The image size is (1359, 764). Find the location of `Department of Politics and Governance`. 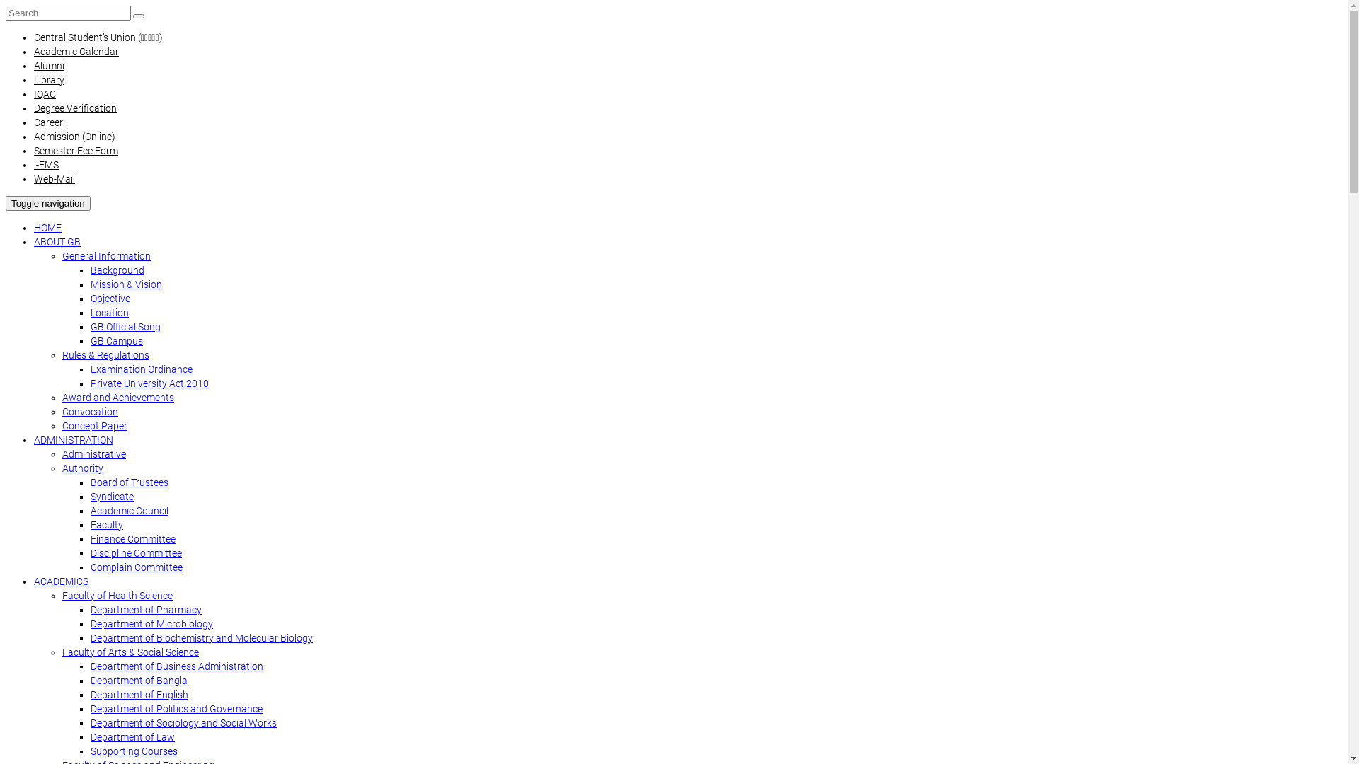

Department of Politics and Governance is located at coordinates (177, 709).